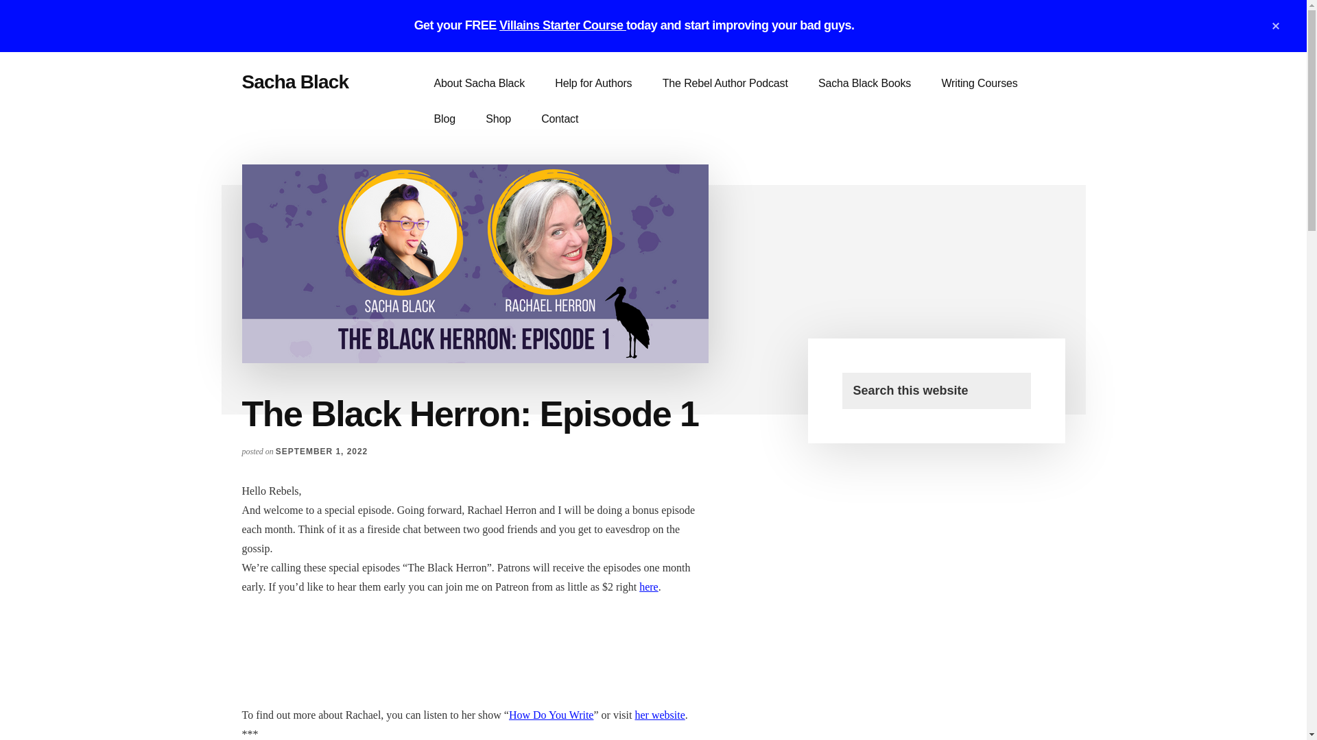 The height and width of the screenshot is (740, 1317). I want to click on Writing Courses, so click(979, 84).